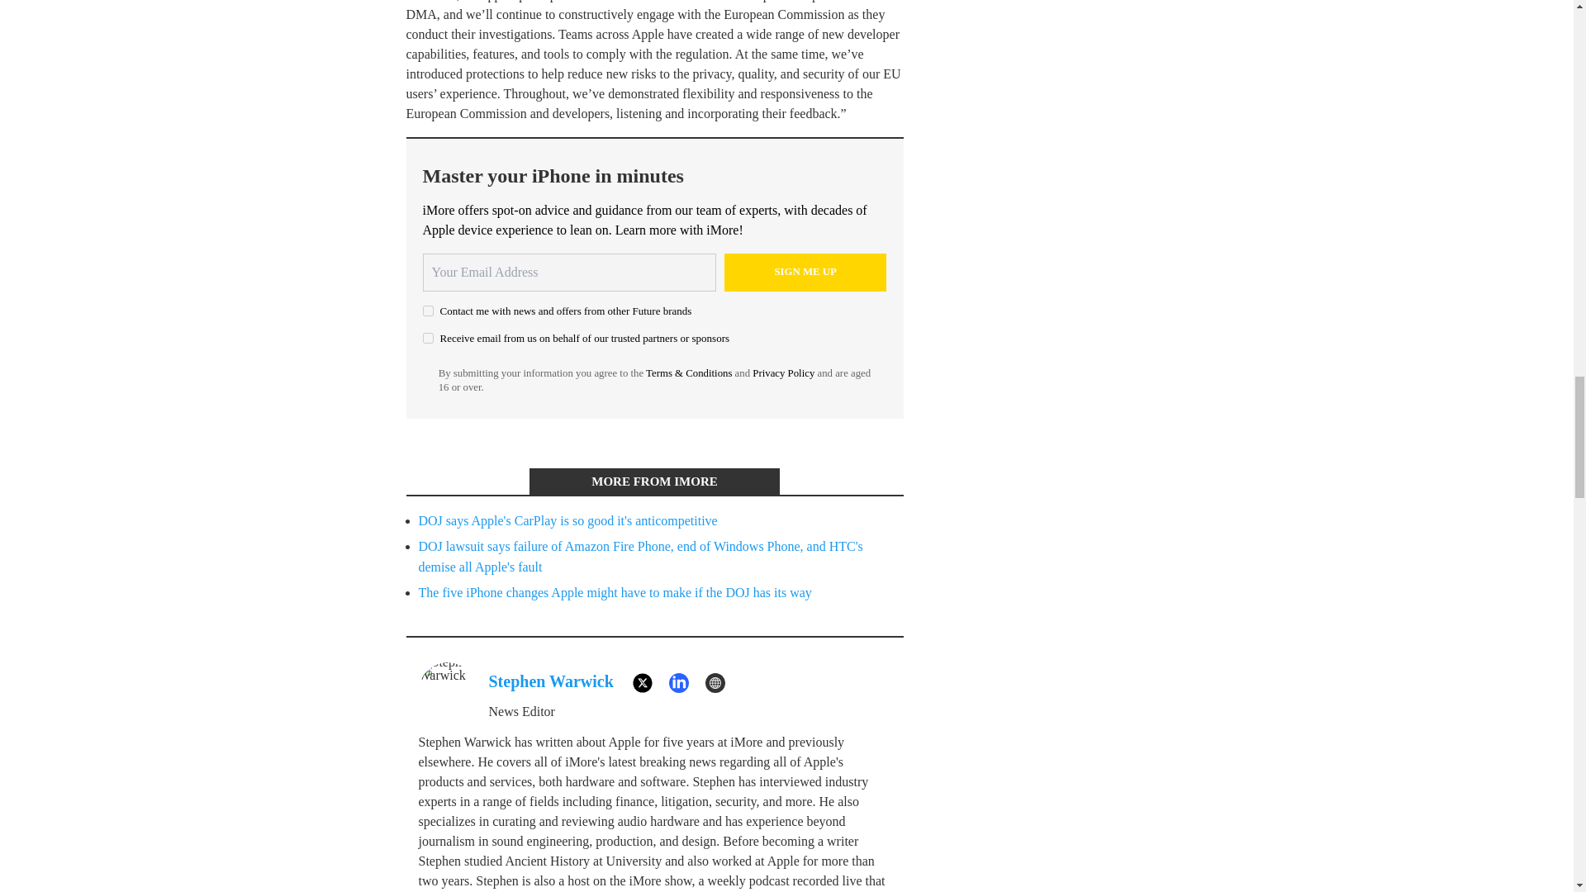 This screenshot has width=1586, height=892. What do you see at coordinates (805, 273) in the screenshot?
I see `Sign me up` at bounding box center [805, 273].